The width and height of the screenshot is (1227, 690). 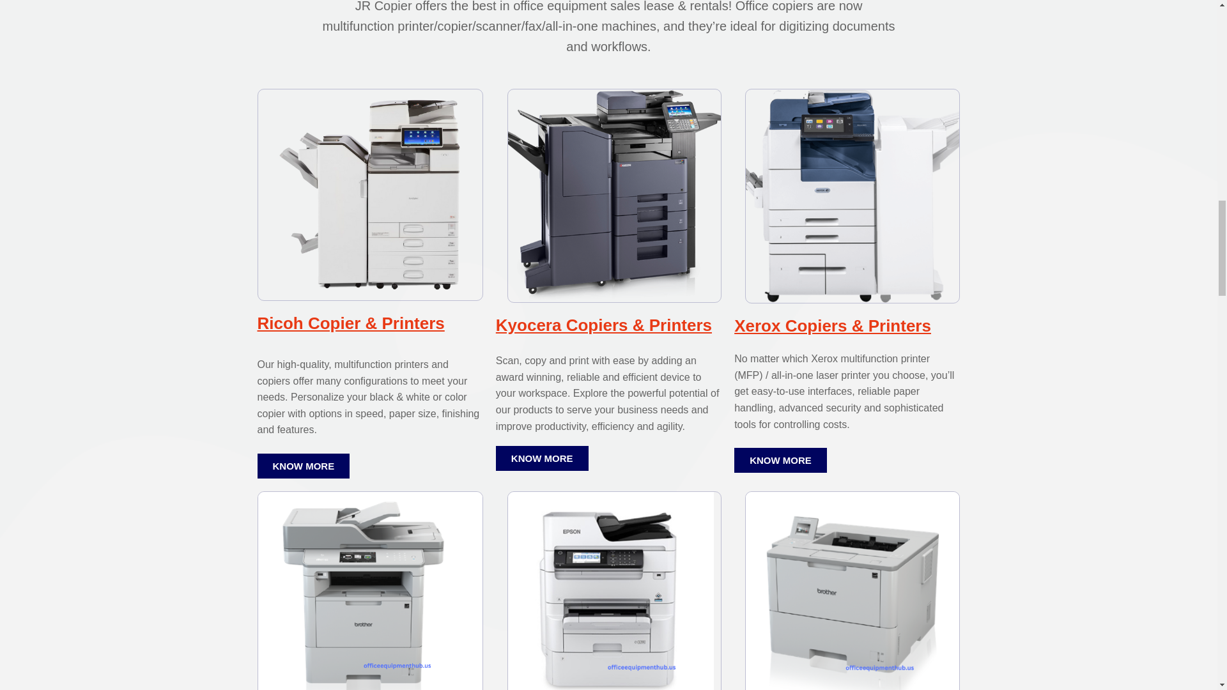 I want to click on Brother Printer, so click(x=852, y=590).